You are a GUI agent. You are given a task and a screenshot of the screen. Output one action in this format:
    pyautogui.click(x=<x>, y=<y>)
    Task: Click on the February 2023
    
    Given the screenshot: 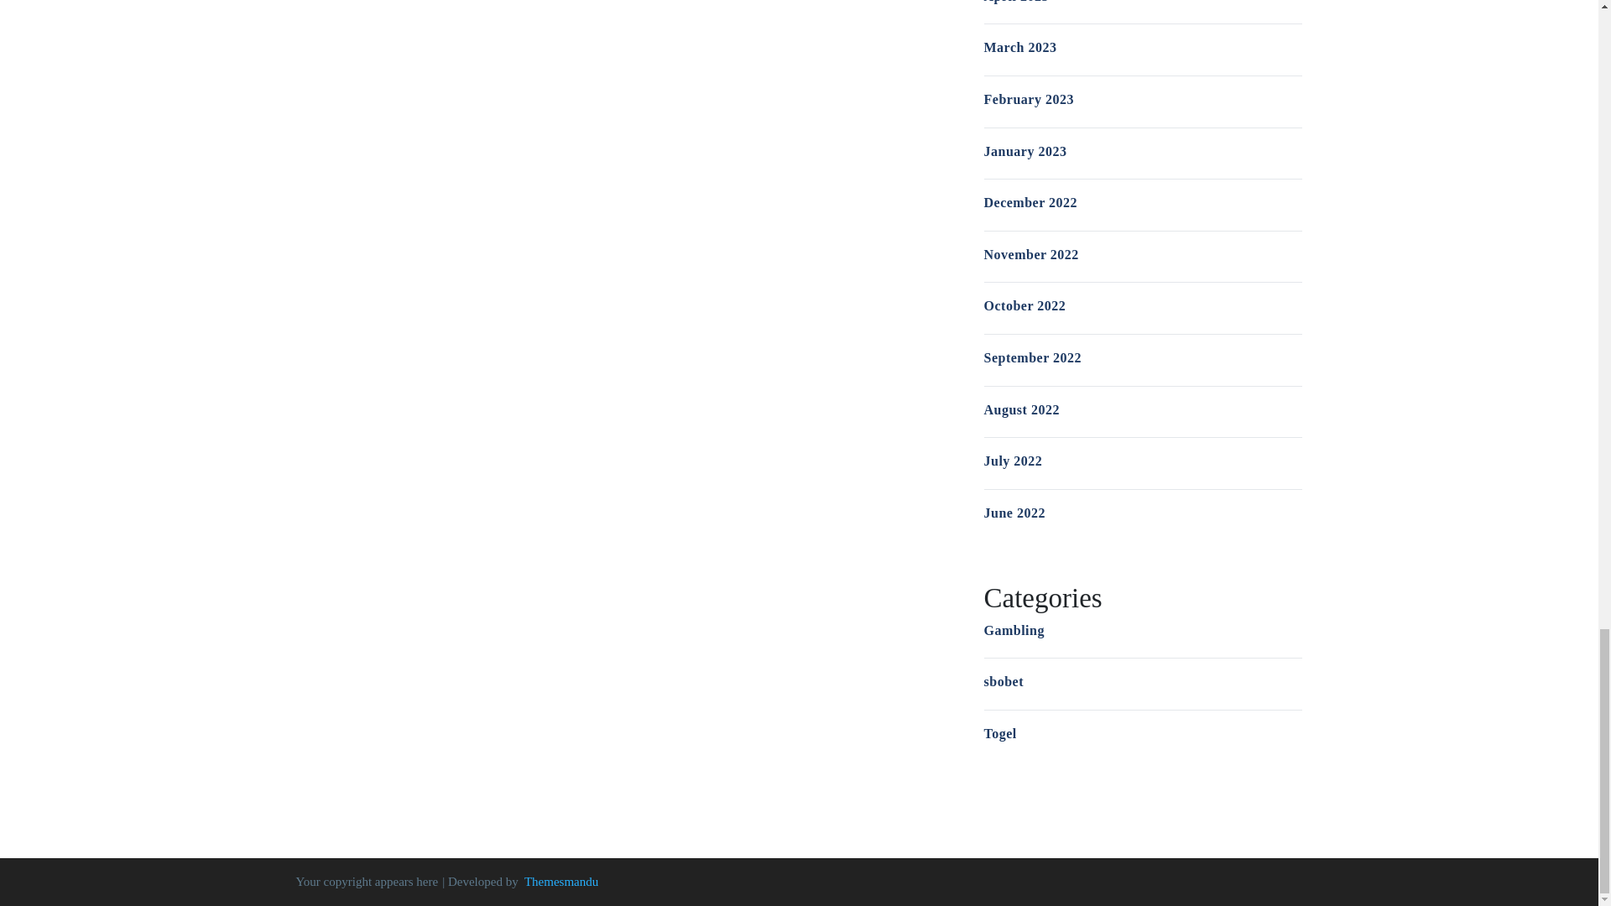 What is the action you would take?
    pyautogui.click(x=1027, y=99)
    